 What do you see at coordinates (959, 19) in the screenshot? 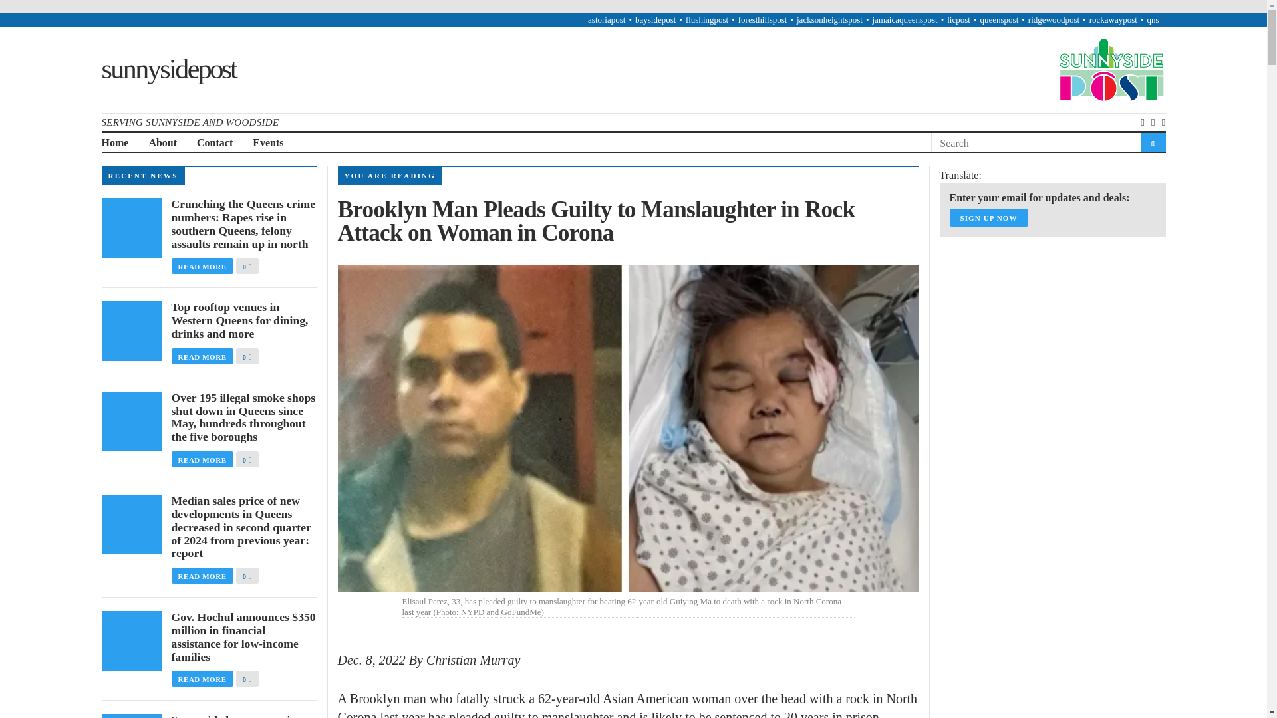
I see `licpost` at bounding box center [959, 19].